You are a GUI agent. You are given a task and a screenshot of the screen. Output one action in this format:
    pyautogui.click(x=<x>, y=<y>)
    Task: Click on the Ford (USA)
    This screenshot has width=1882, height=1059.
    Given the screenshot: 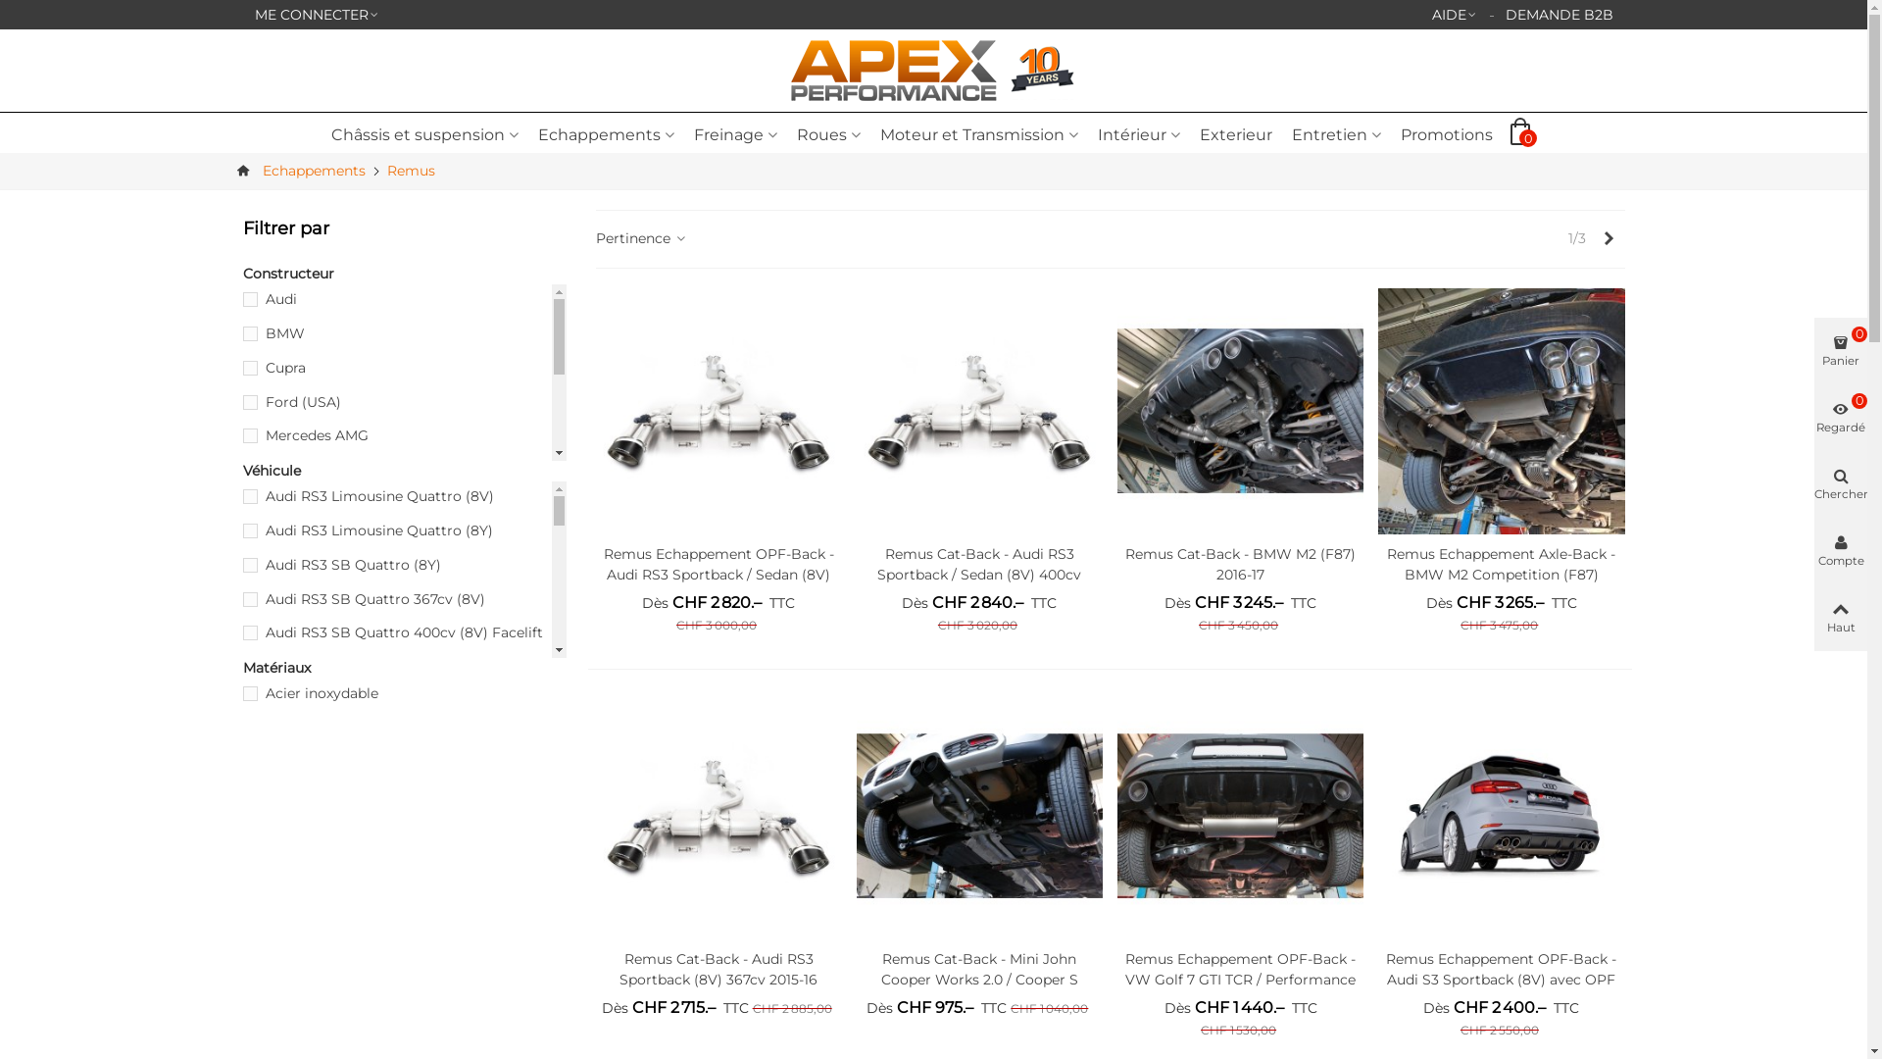 What is the action you would take?
    pyautogui.click(x=404, y=402)
    